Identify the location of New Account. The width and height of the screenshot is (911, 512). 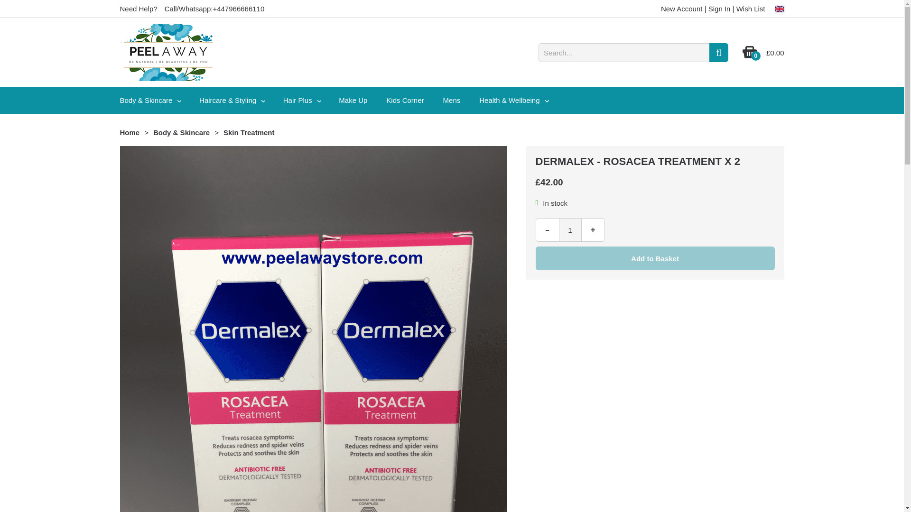
(681, 9).